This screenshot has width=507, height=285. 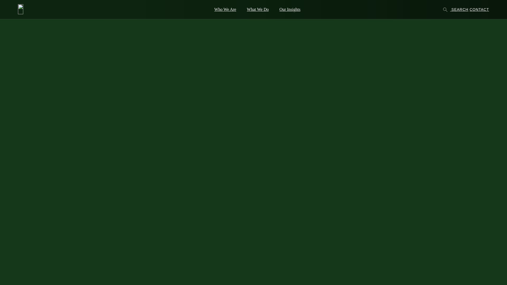 I want to click on Our Insights, so click(x=290, y=9).